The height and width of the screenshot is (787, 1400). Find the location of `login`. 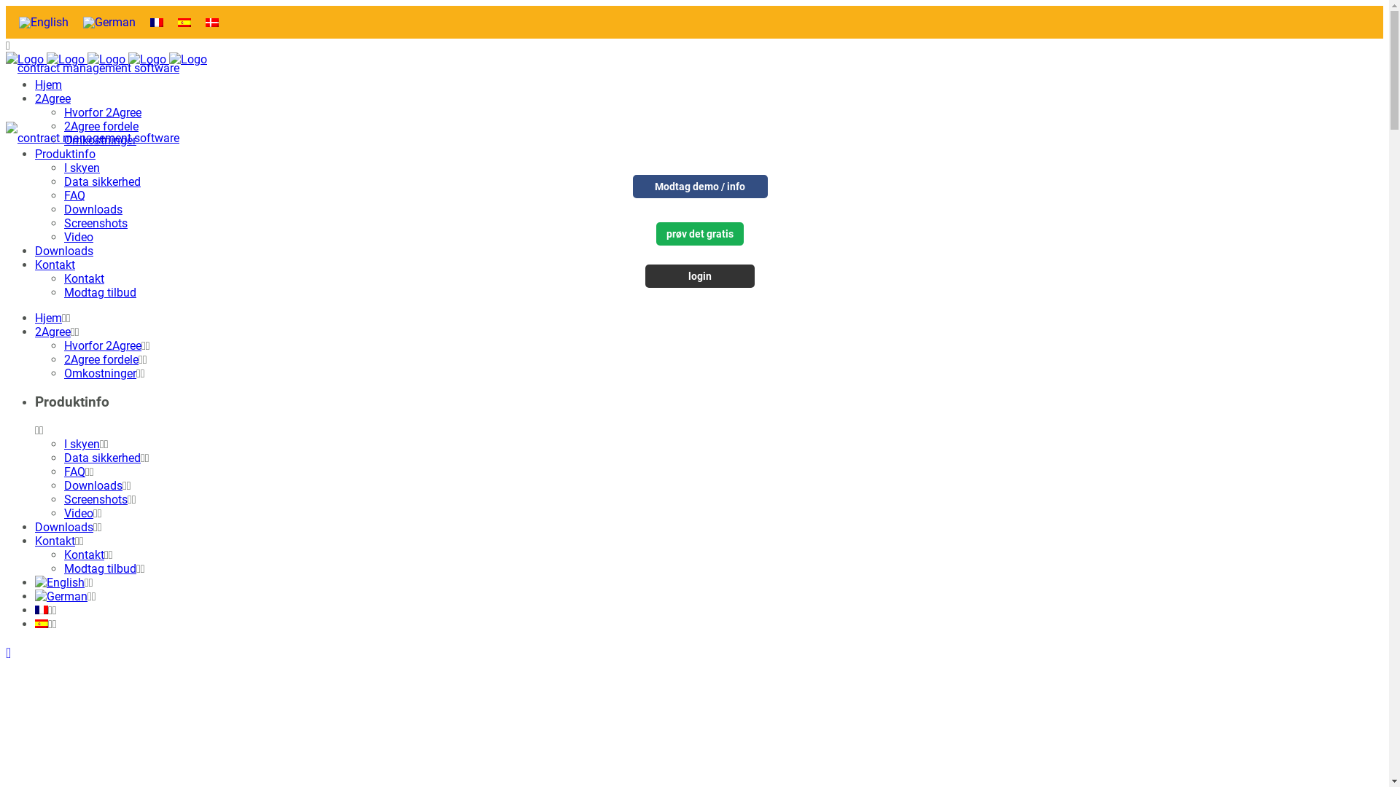

login is located at coordinates (700, 276).